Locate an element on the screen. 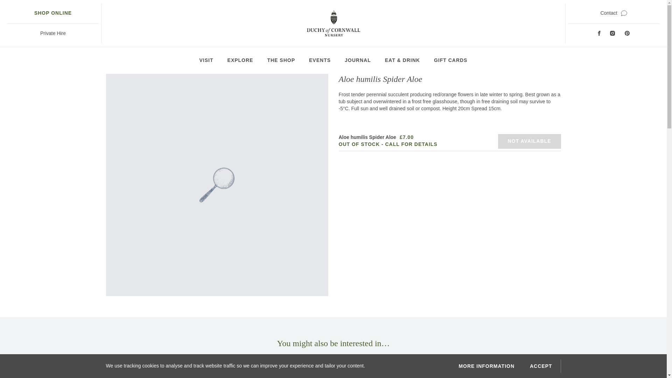  Private Hire is located at coordinates (53, 34).